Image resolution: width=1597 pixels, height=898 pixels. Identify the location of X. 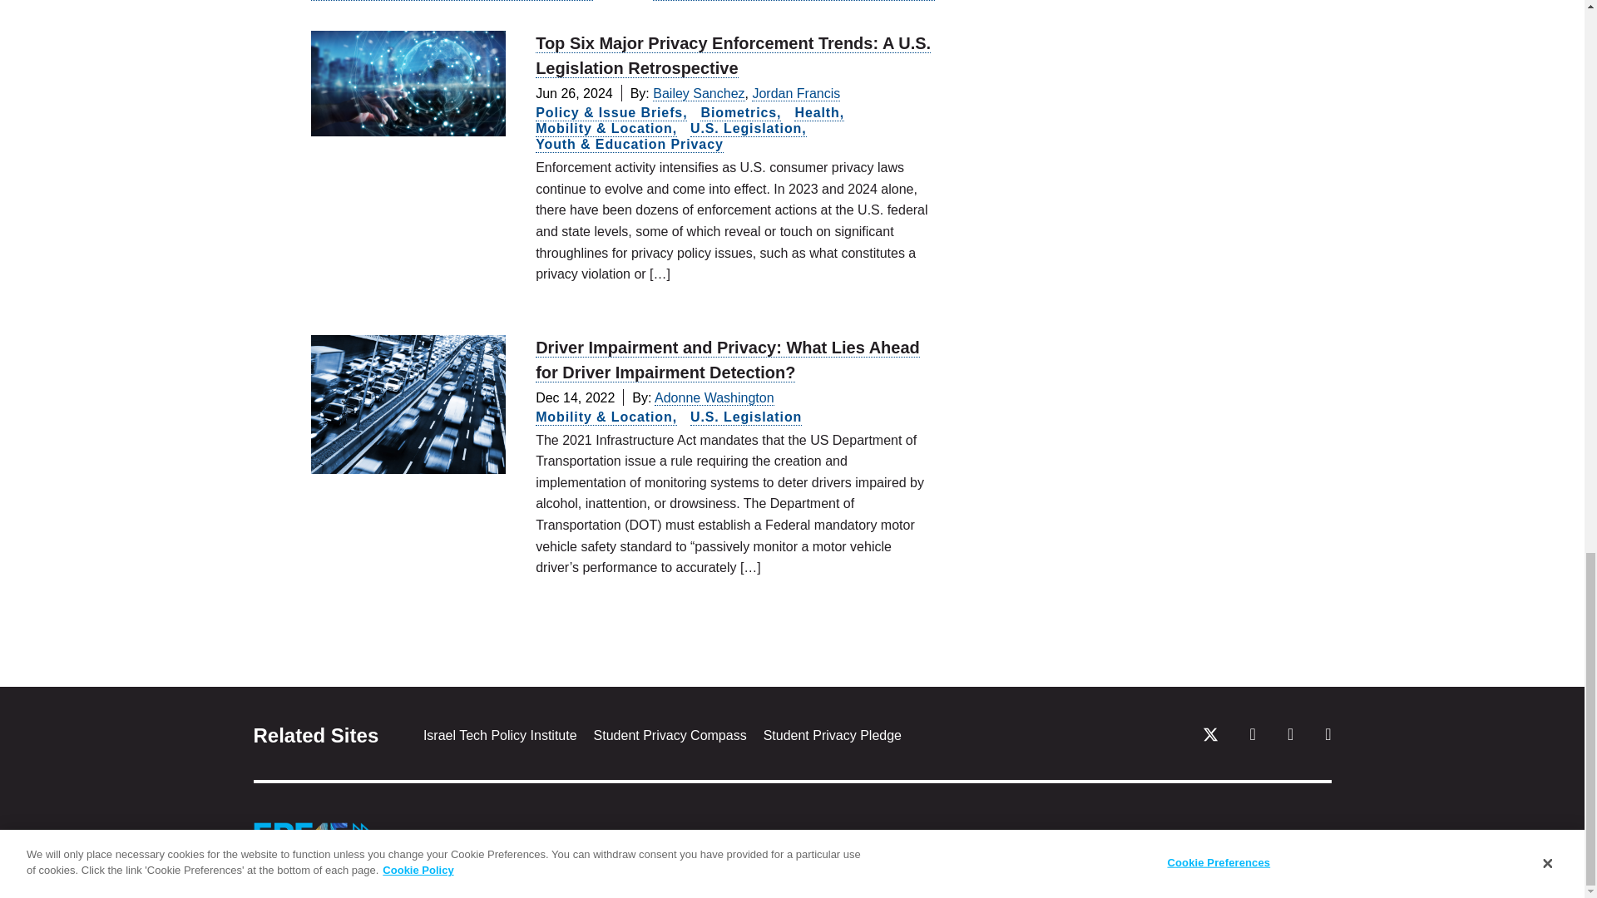
(1209, 740).